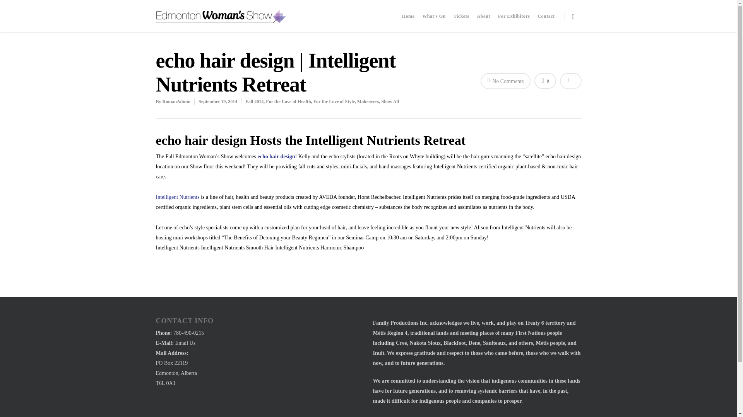  I want to click on RomanAdmin, so click(176, 101).